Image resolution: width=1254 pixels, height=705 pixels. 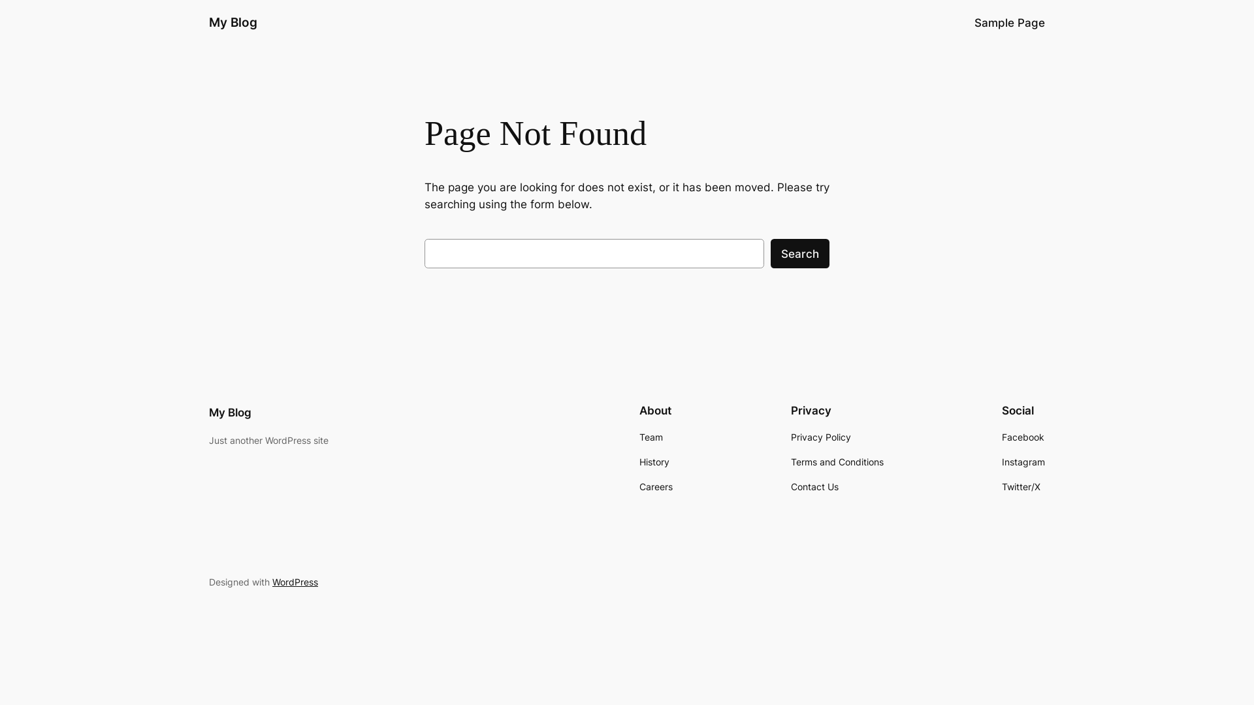 I want to click on Terms and Conditions, so click(x=837, y=462).